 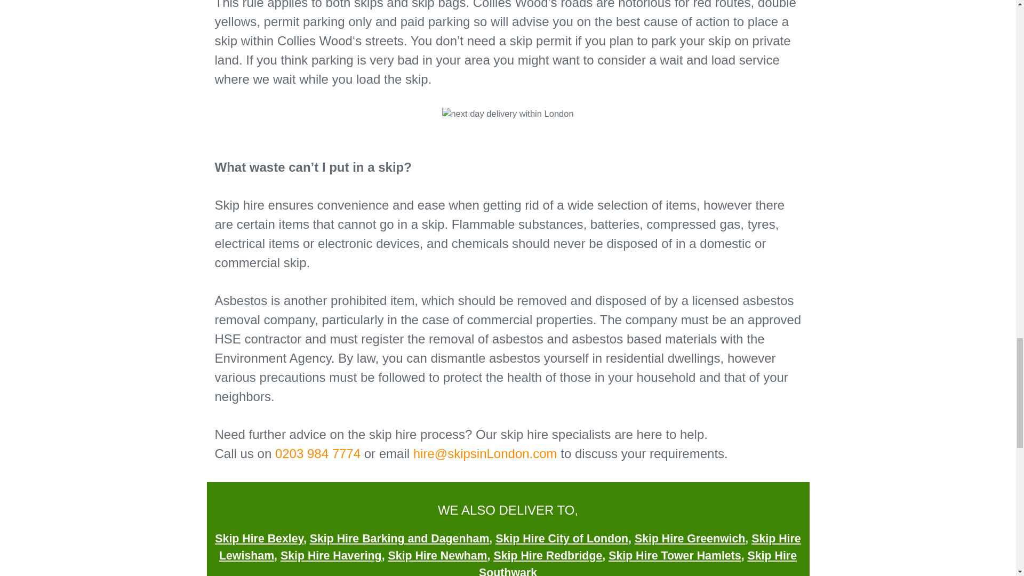 I want to click on Skip Hire Lewisham, so click(x=510, y=547).